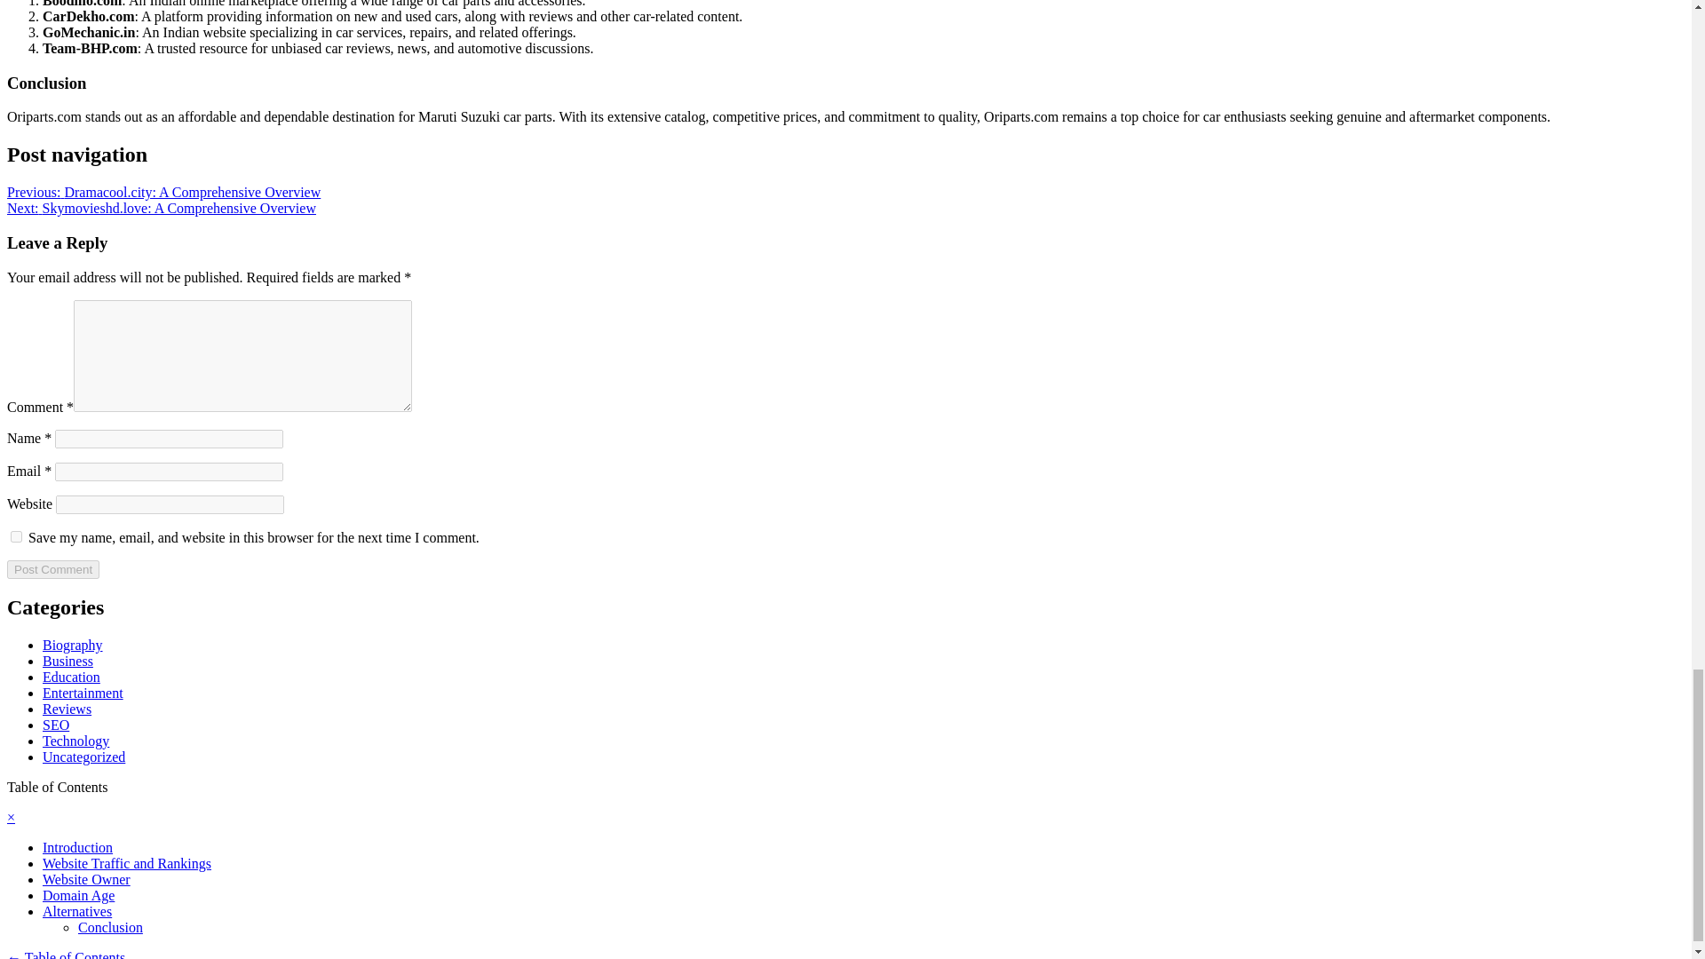 This screenshot has height=959, width=1705. Describe the element at coordinates (77, 847) in the screenshot. I see `Introduction` at that location.